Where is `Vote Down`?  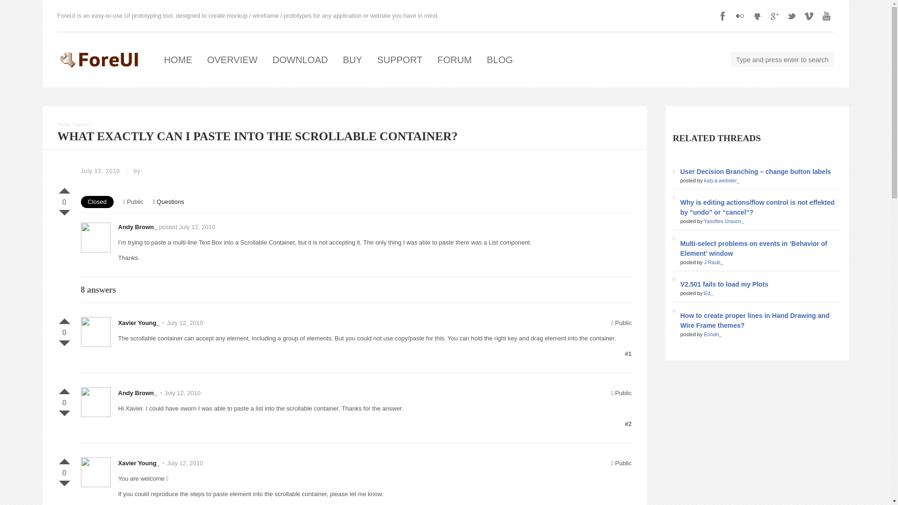 Vote Down is located at coordinates (64, 210).